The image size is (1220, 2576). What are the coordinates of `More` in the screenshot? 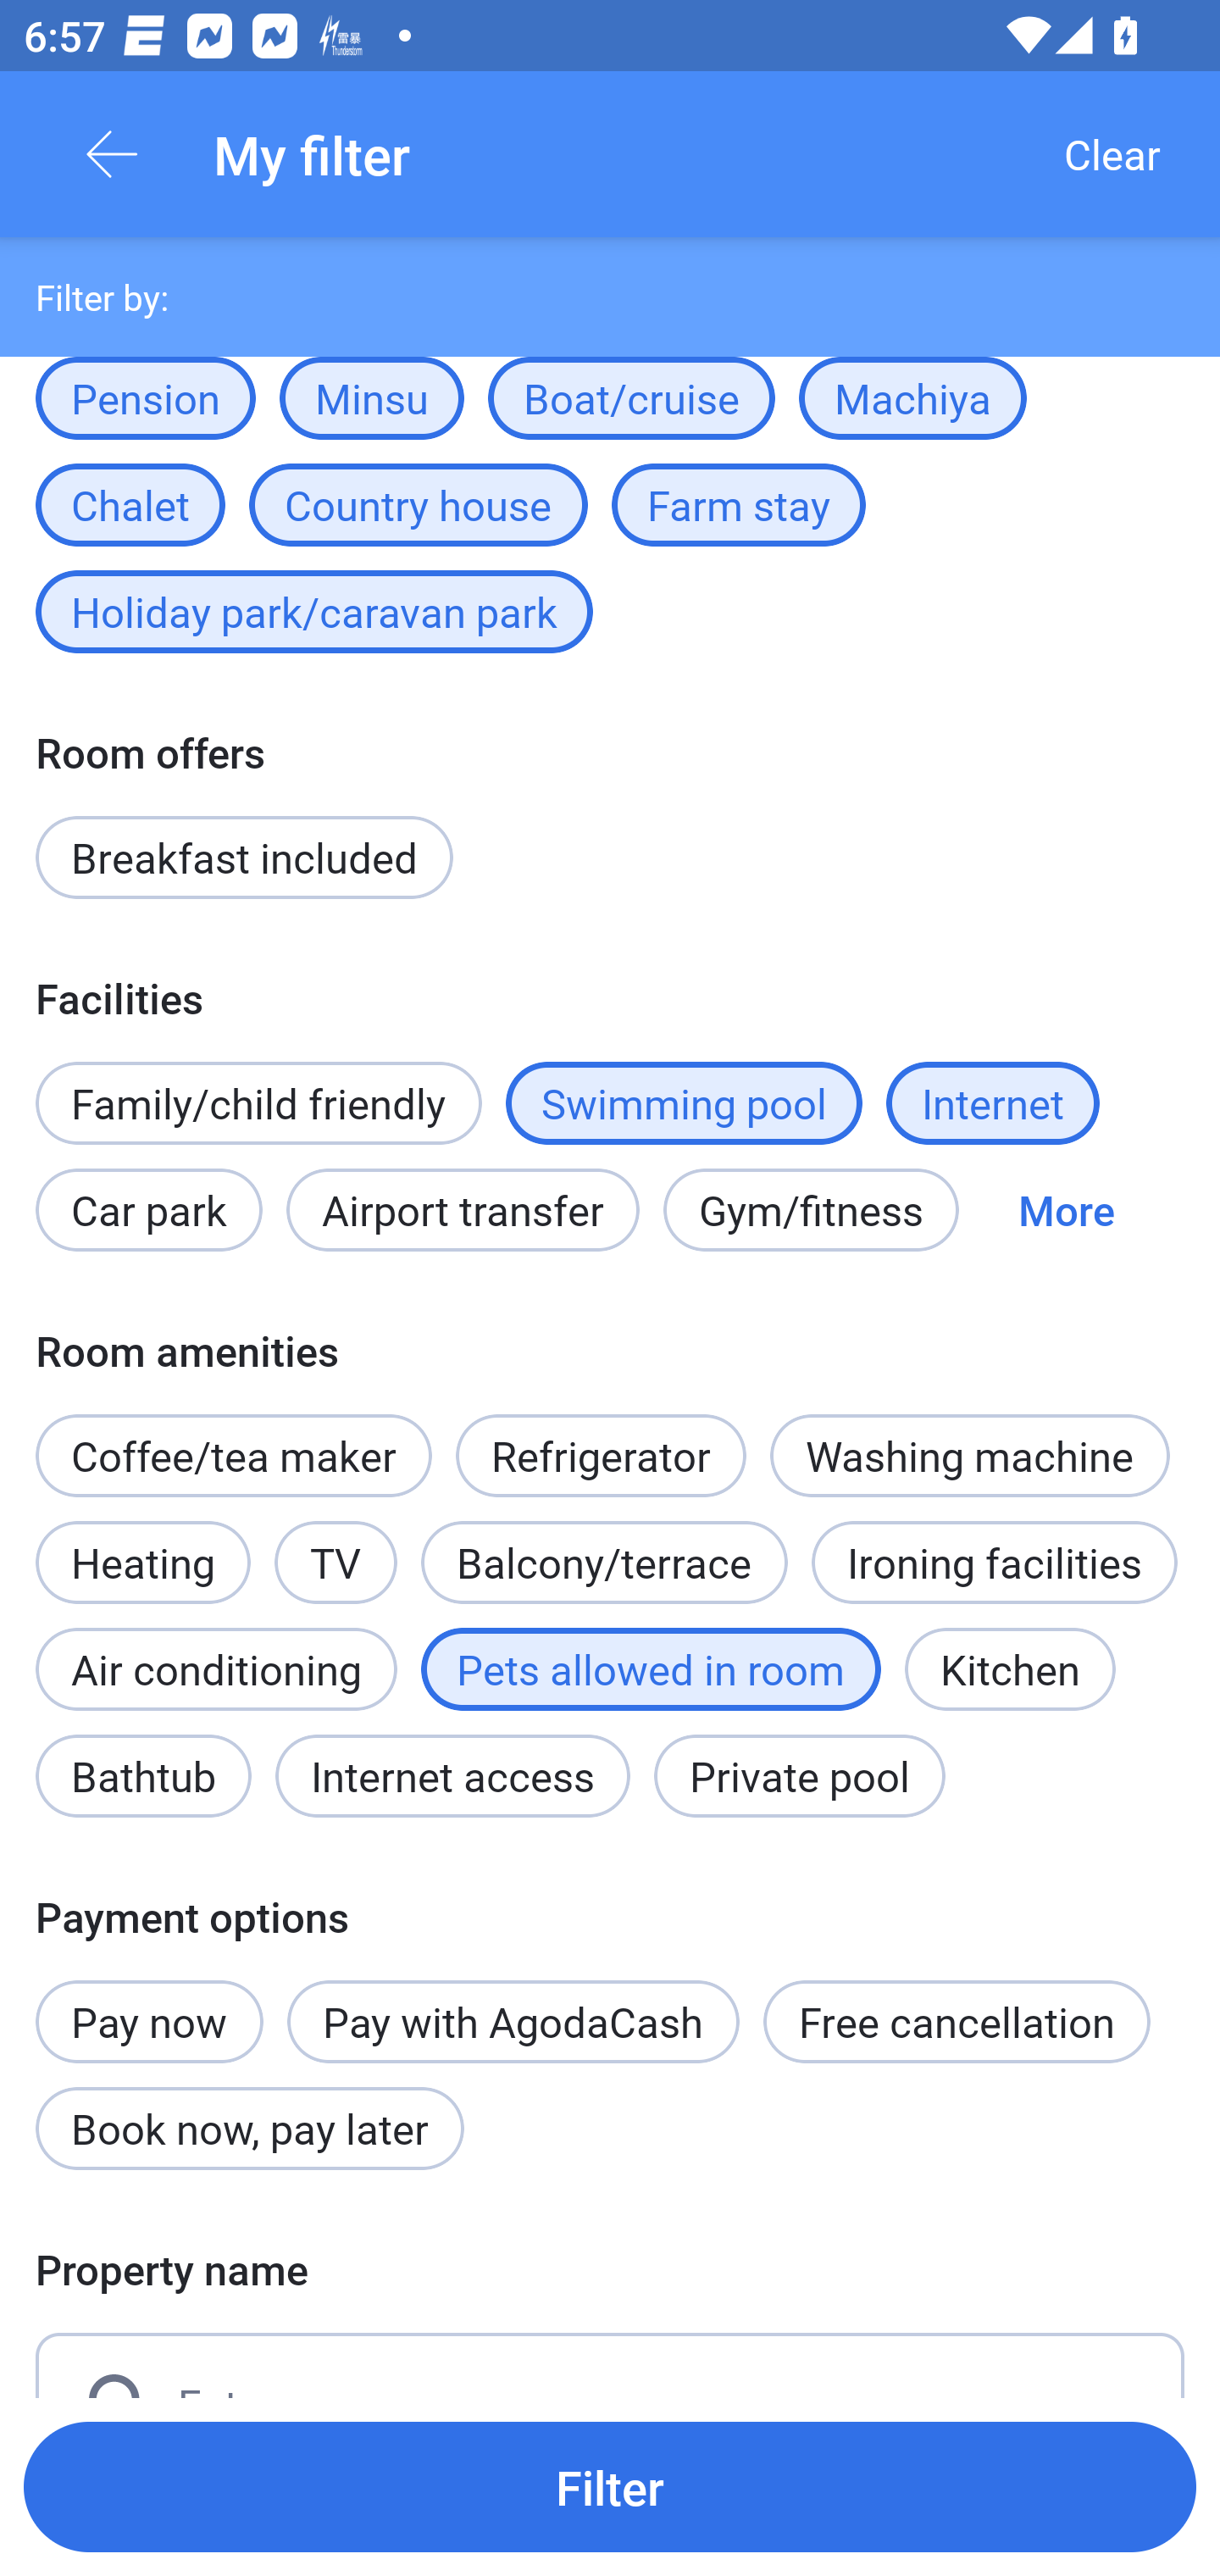 It's located at (1066, 1208).